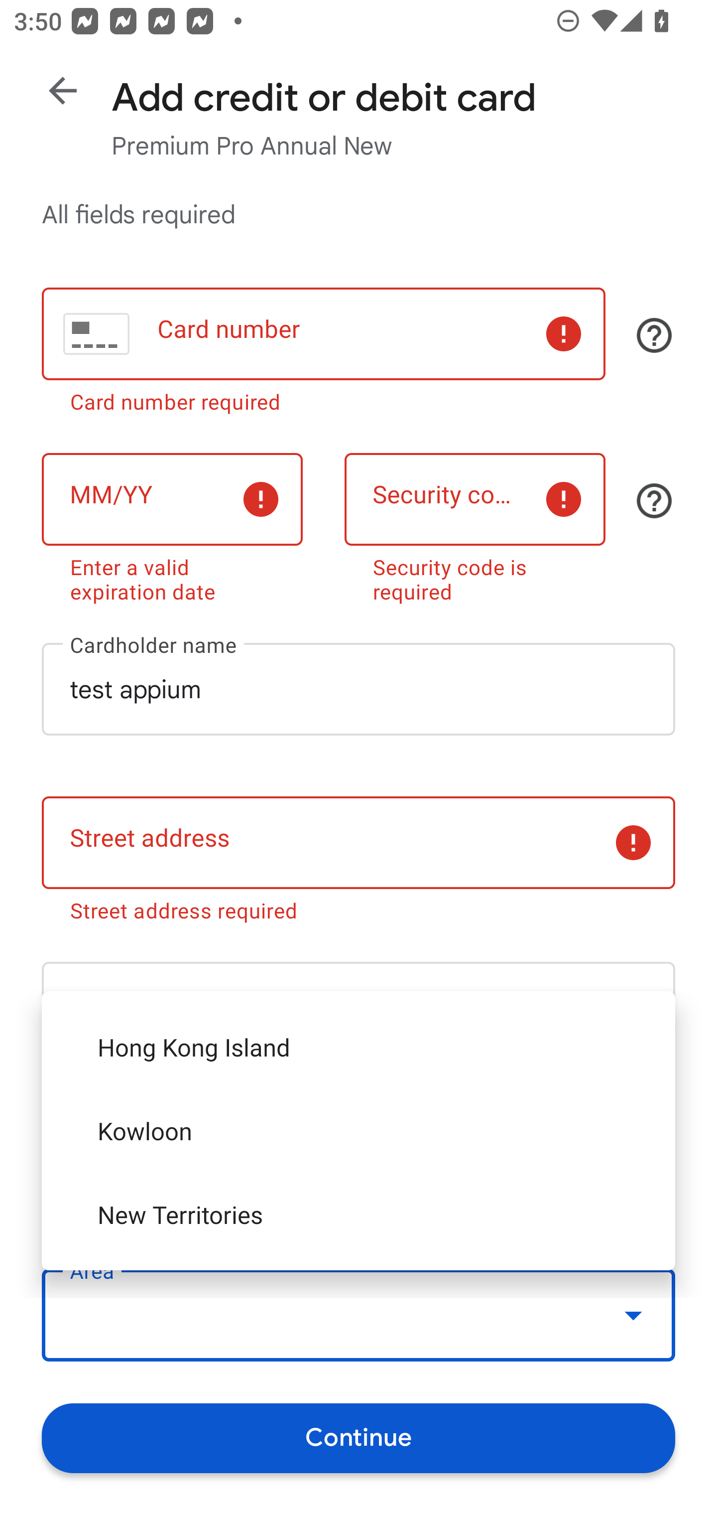  I want to click on Expiration date, 2 digit month, 2 digit year, so click(172, 499).